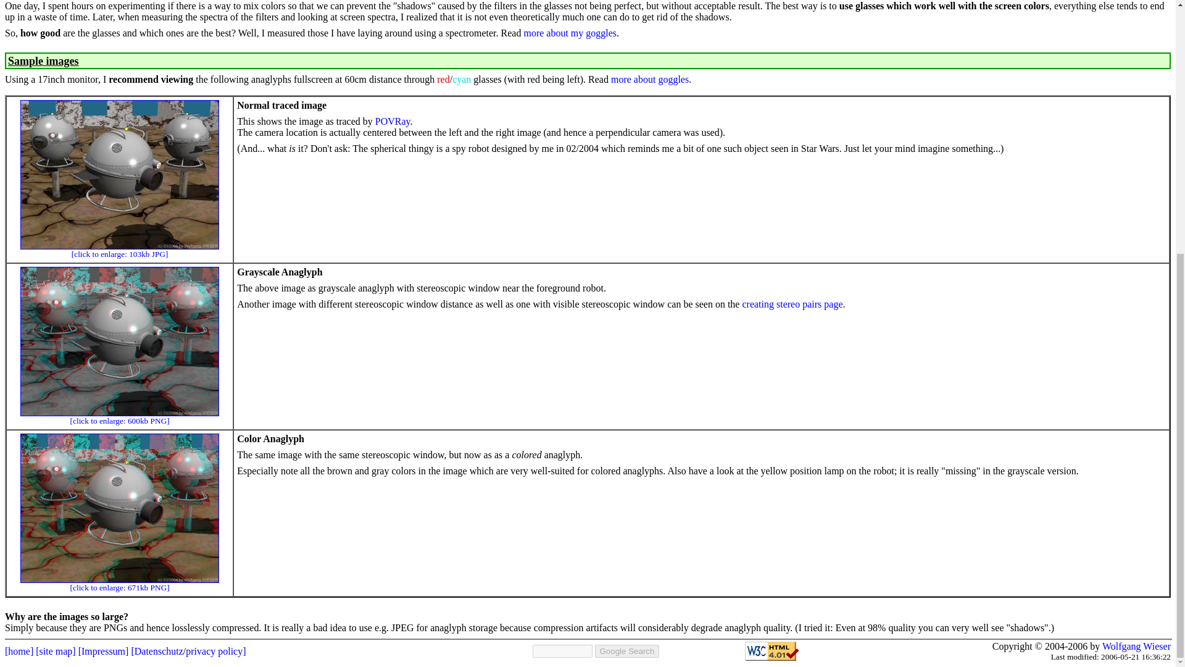  Describe the element at coordinates (792, 304) in the screenshot. I see `creating stereo pairs page` at that location.